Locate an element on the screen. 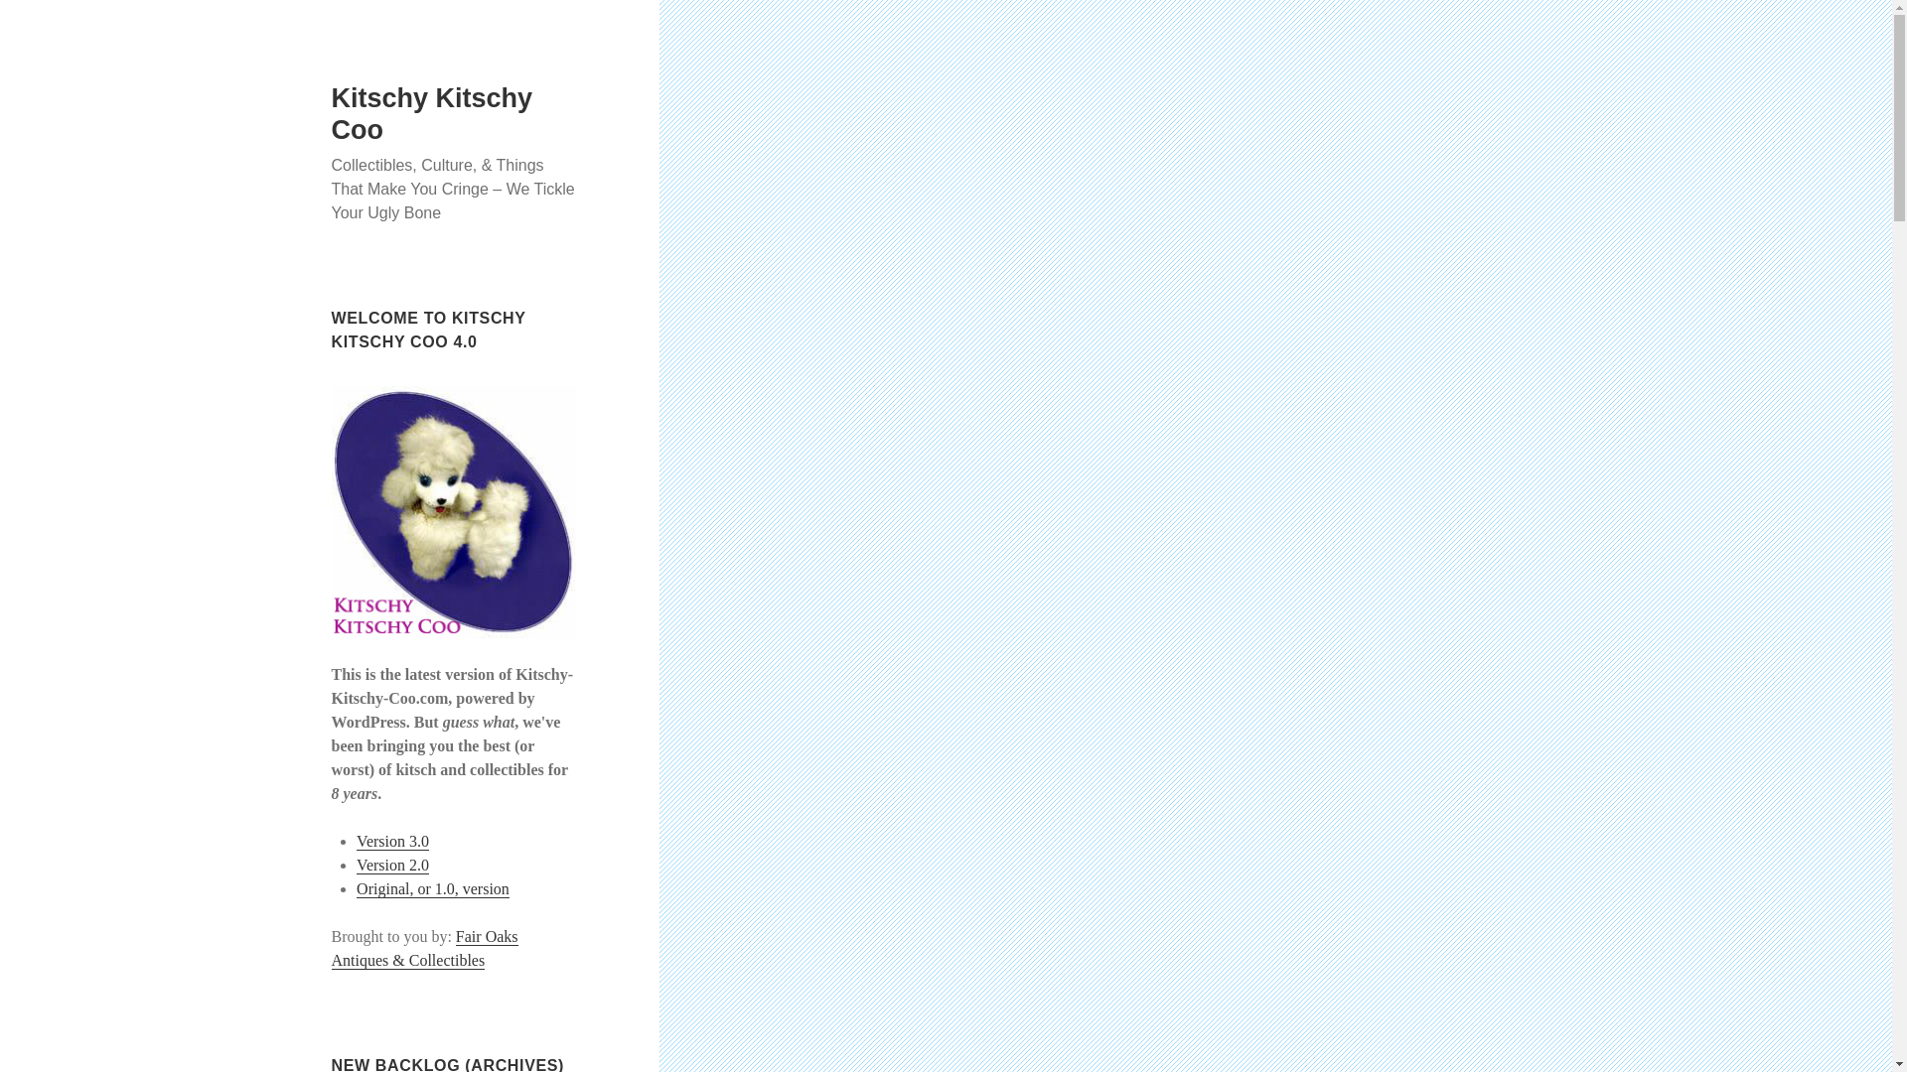 This screenshot has width=1907, height=1072. Kitschy Kitschy Coo is located at coordinates (433, 113).